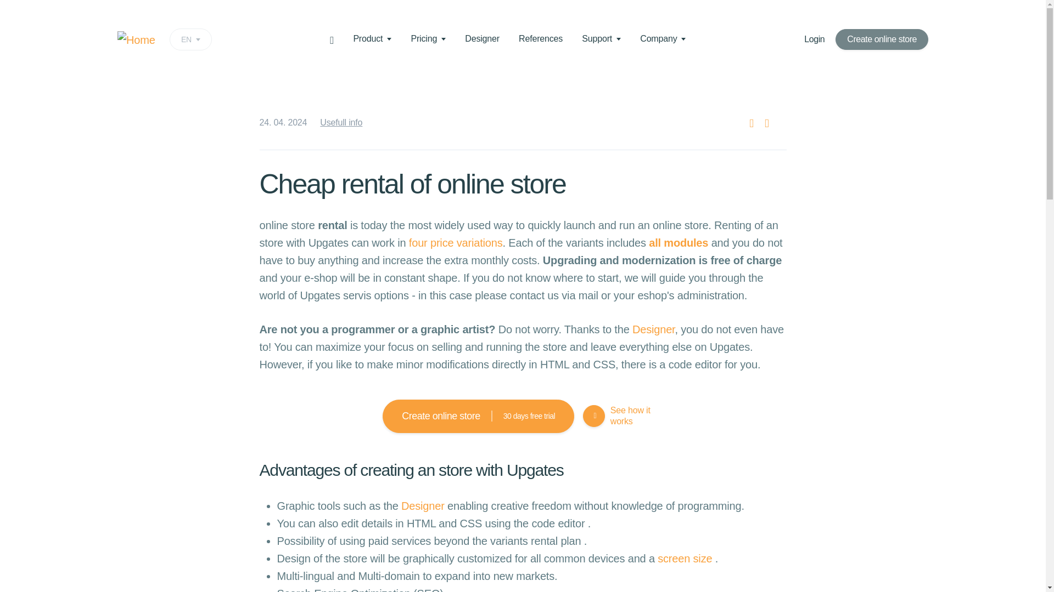 This screenshot has height=592, width=1054. What do you see at coordinates (136, 39) in the screenshot?
I see `Home` at bounding box center [136, 39].